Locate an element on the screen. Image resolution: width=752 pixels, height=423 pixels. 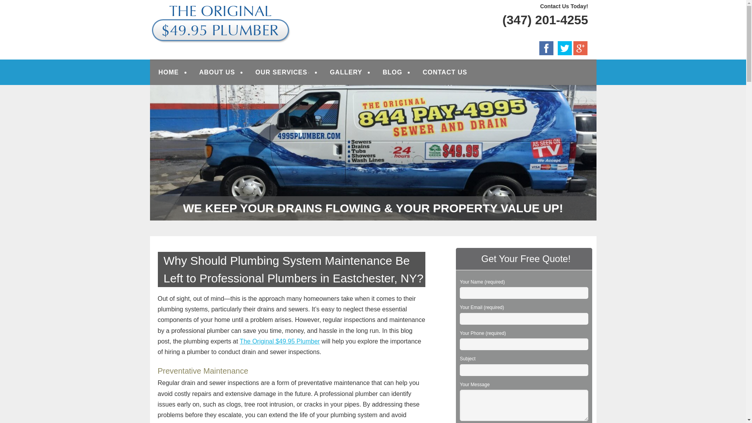
BLOG is located at coordinates (392, 72).